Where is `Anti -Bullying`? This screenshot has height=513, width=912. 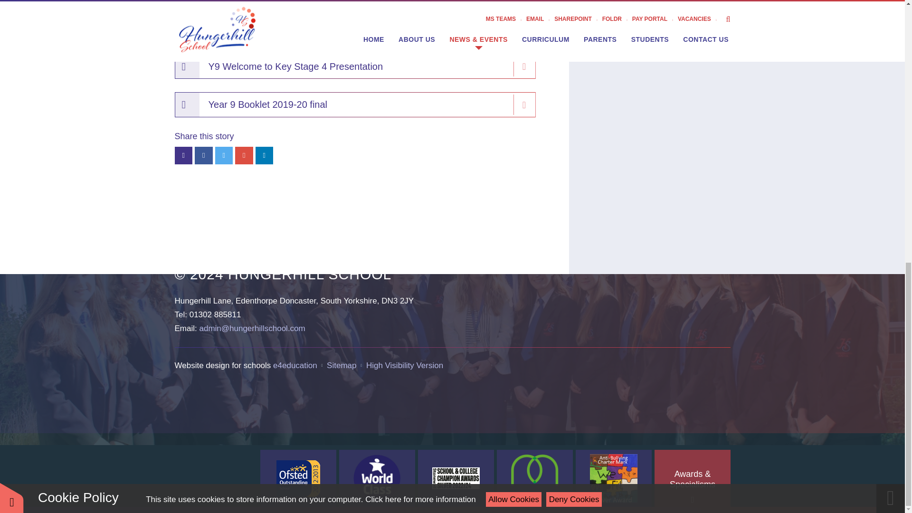 Anti -Bullying is located at coordinates (614, 478).